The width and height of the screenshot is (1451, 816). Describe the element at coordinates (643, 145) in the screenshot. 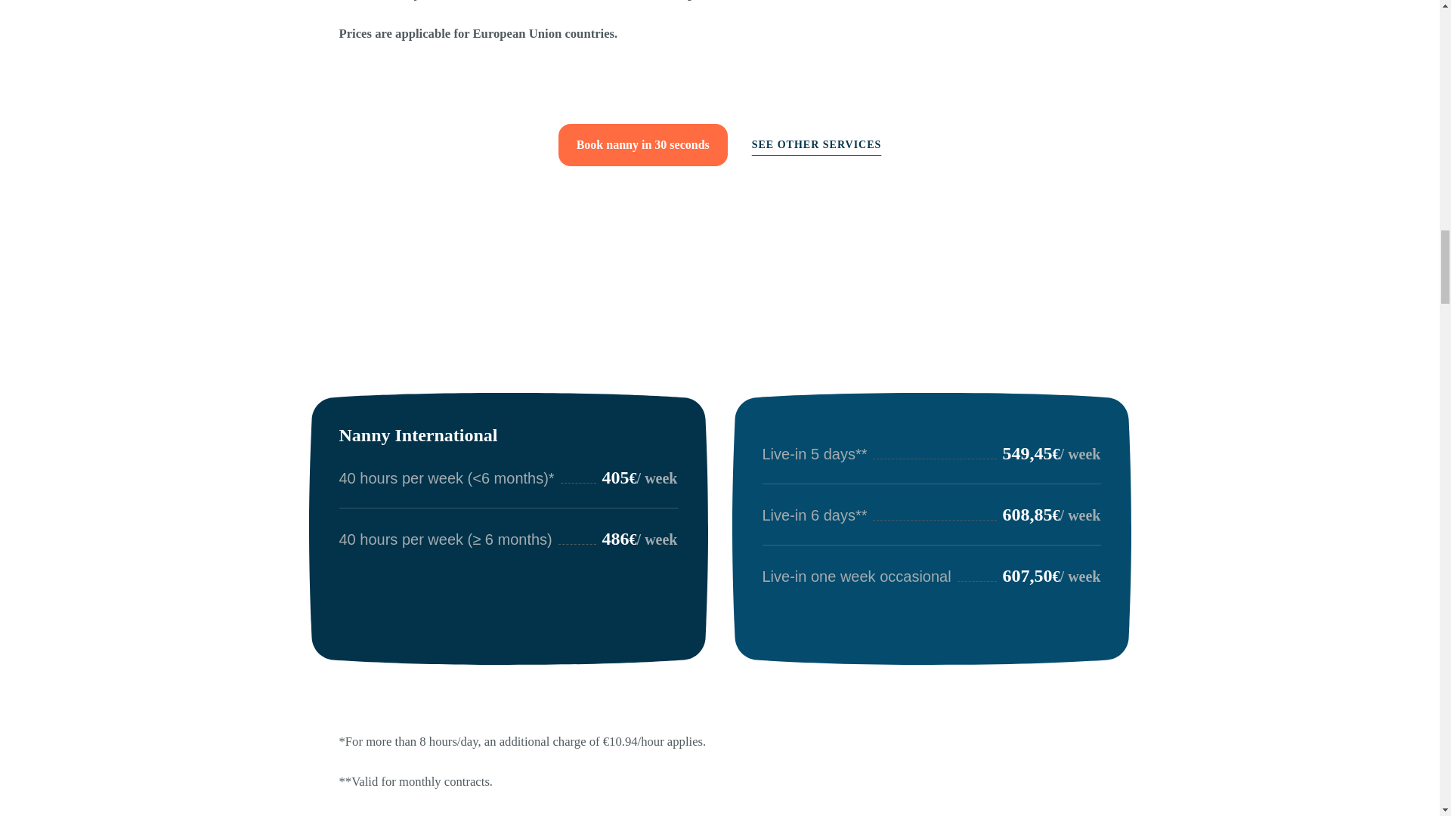

I see `Book nanny in 30 seconds` at that location.